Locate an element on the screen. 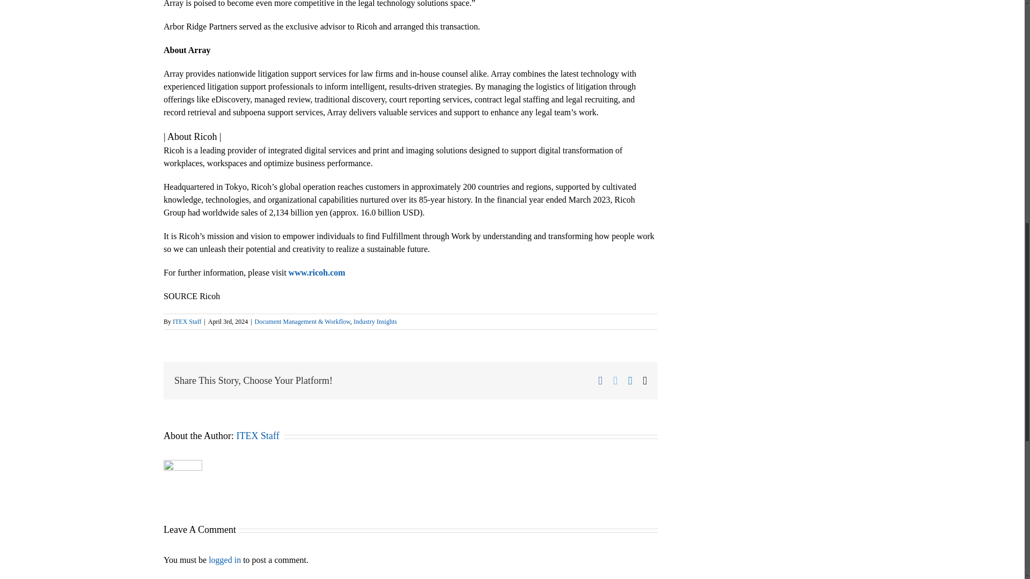 Image resolution: width=1030 pixels, height=579 pixels. ITEX Staff is located at coordinates (187, 321).